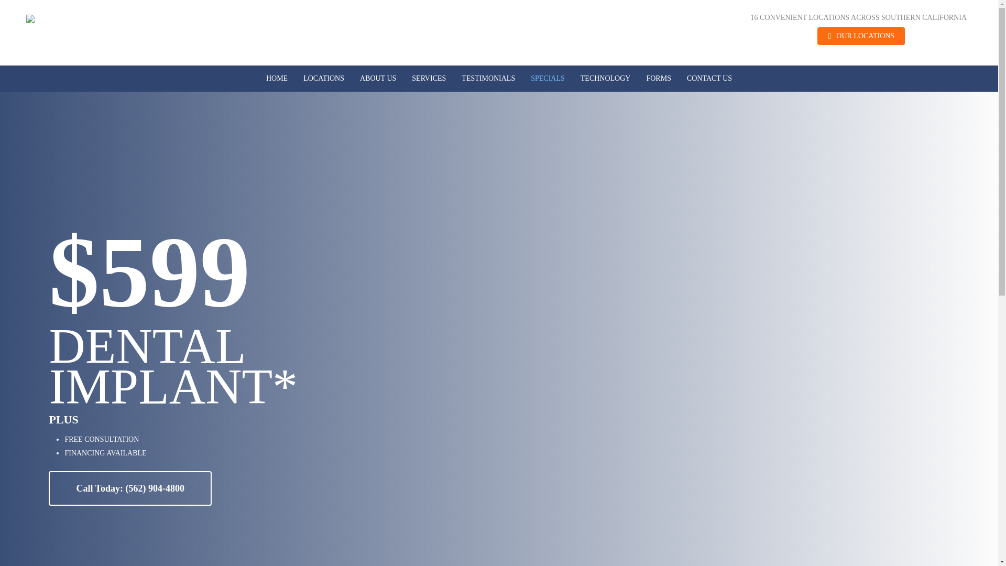  I want to click on 16 CONVENIENT LOCATIONS ACROSS SOUTHERN CALIFORNIA, so click(858, 18).